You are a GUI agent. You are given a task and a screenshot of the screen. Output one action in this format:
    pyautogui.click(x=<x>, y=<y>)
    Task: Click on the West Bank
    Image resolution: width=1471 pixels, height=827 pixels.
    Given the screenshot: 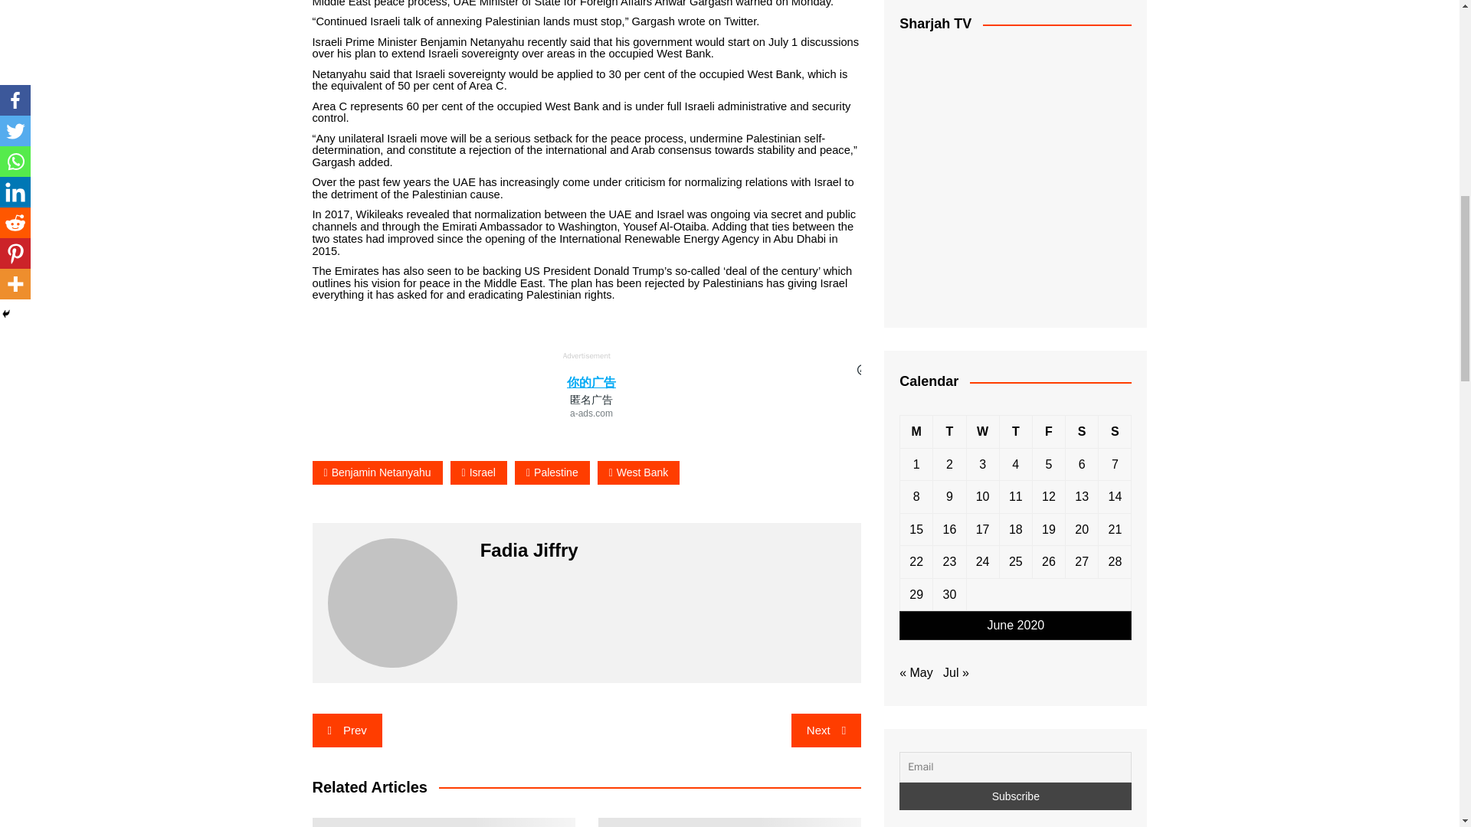 What is the action you would take?
    pyautogui.click(x=638, y=472)
    